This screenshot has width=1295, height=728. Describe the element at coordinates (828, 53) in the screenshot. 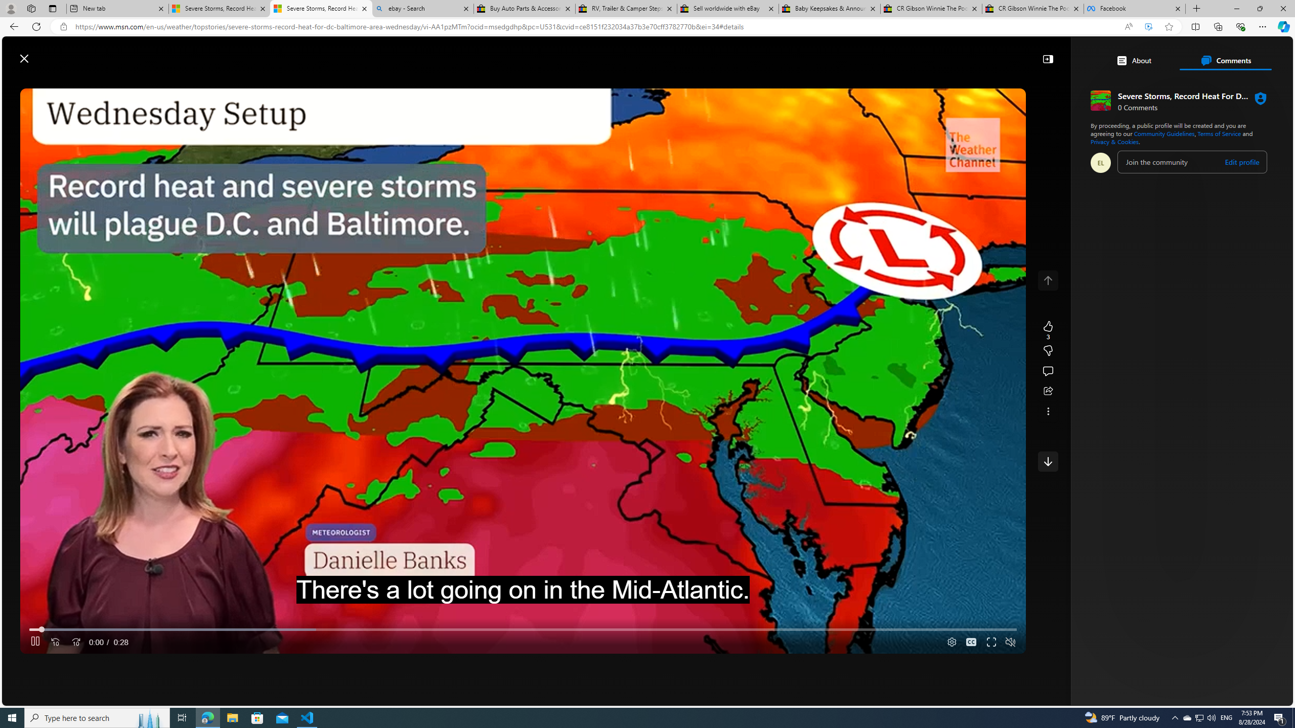

I see `Open Copilot` at that location.